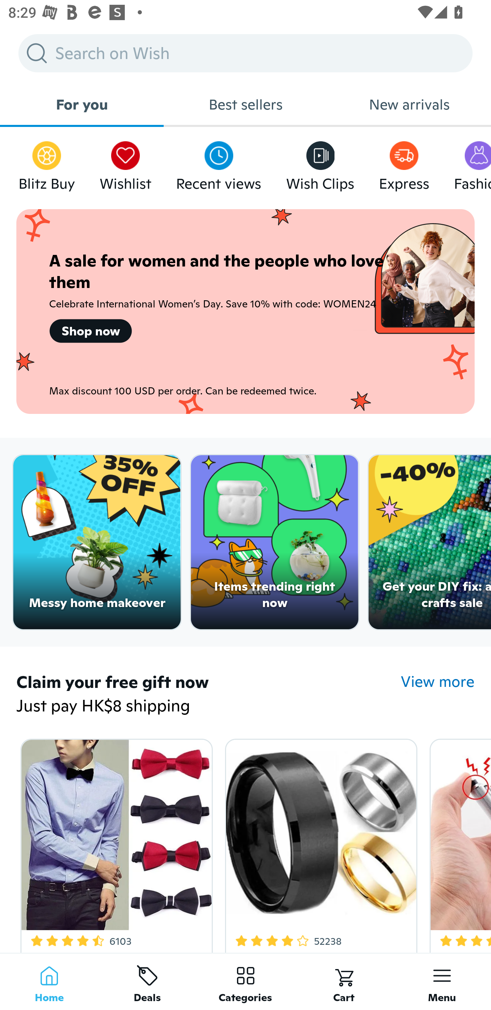 Image resolution: width=491 pixels, height=1010 pixels. I want to click on Fashion, so click(472, 163).